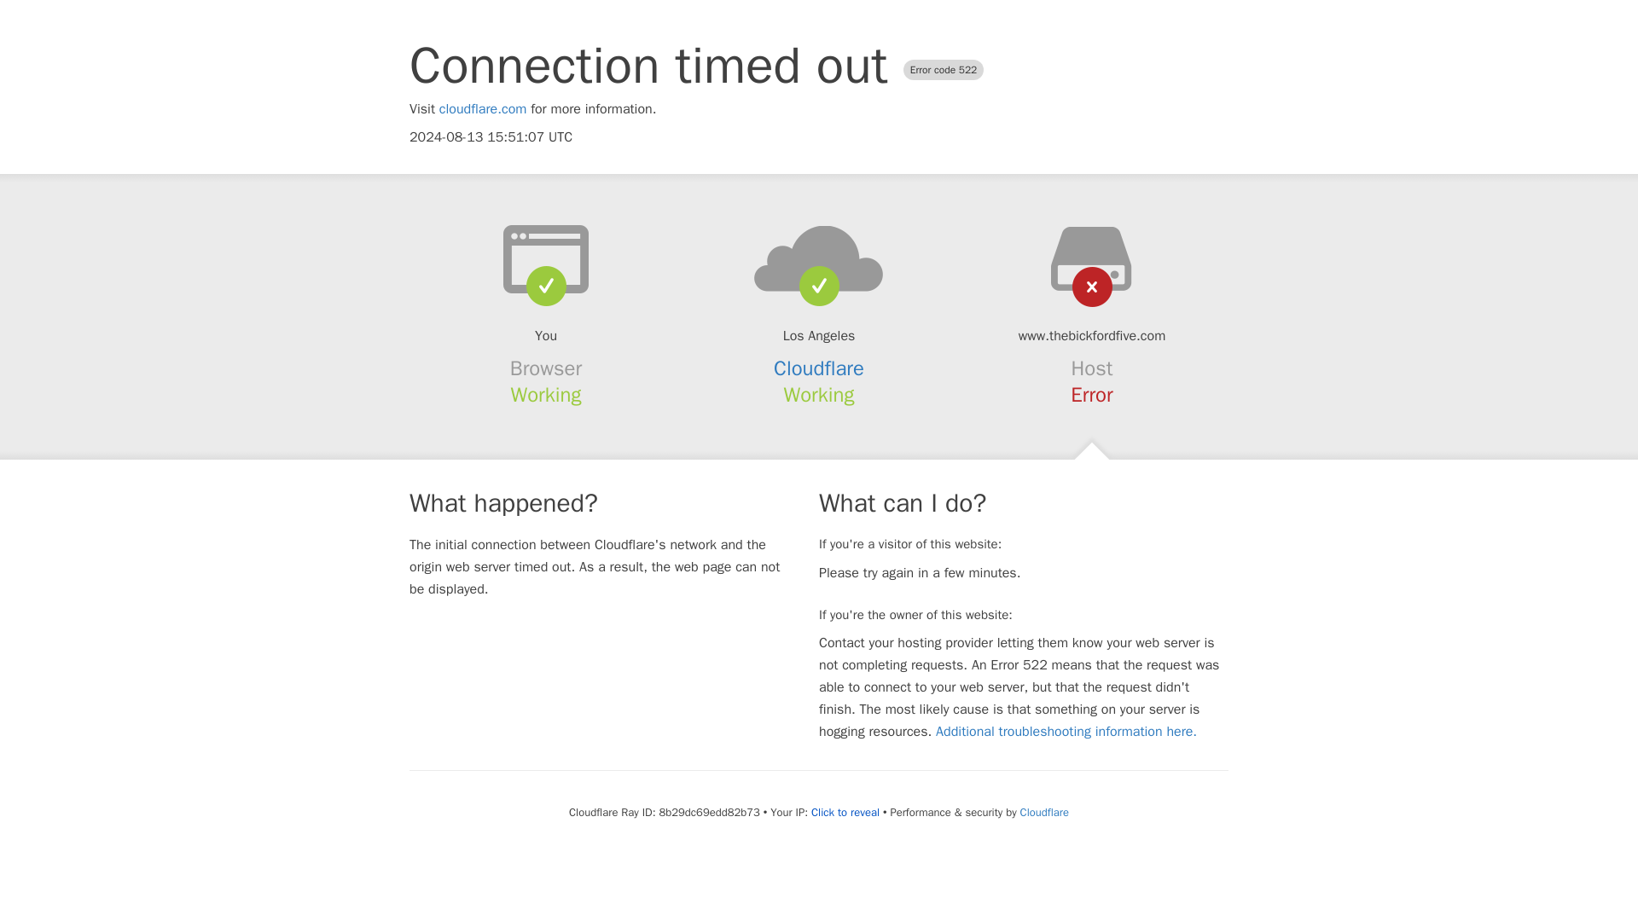  I want to click on Cloudflare, so click(819, 368).